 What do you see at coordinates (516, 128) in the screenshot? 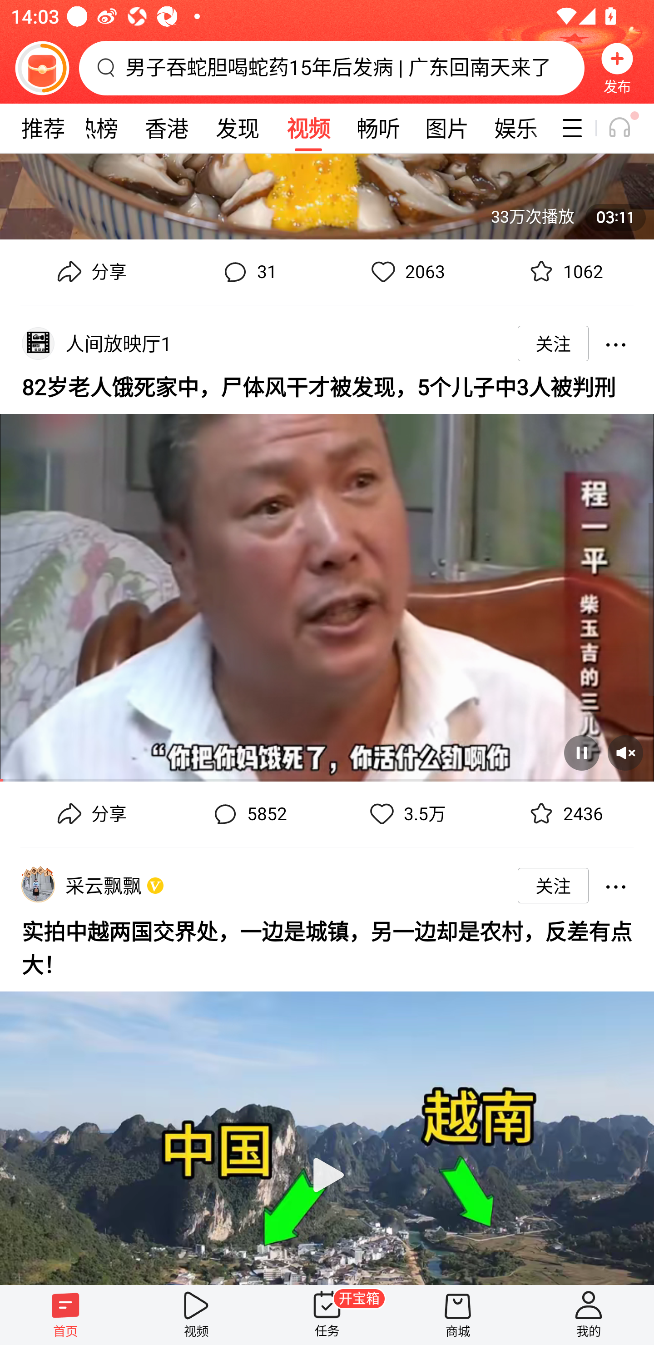
I see `娱乐` at bounding box center [516, 128].